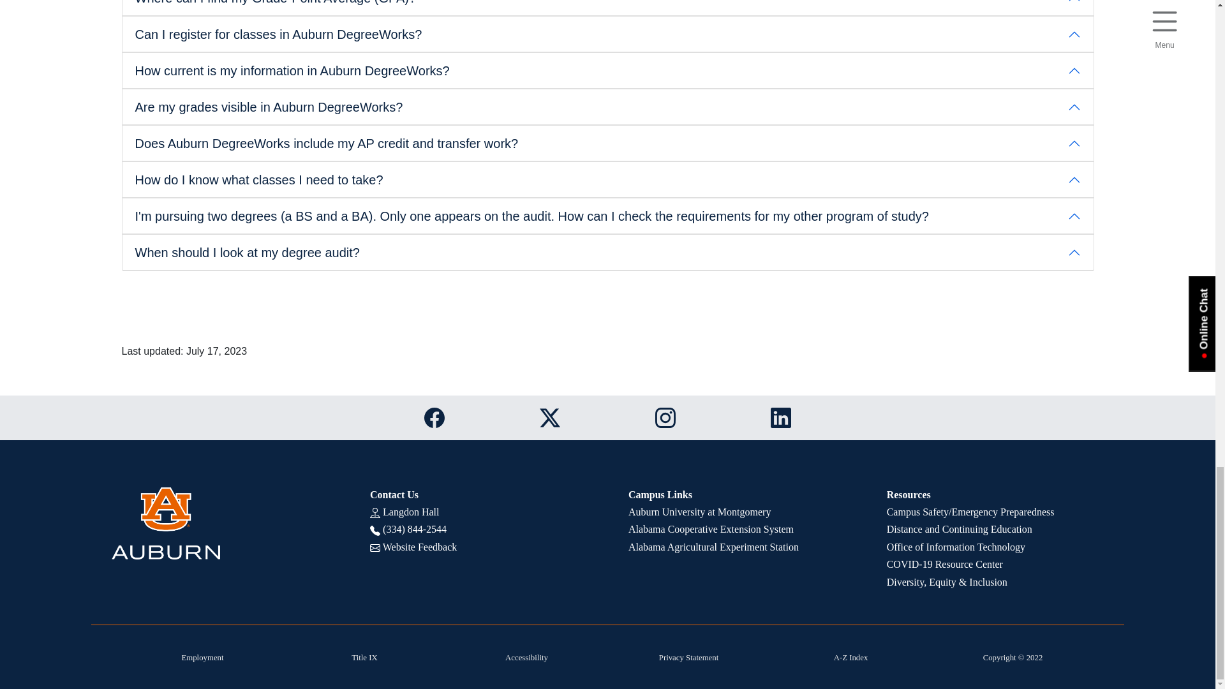 This screenshot has width=1225, height=689. Describe the element at coordinates (375, 548) in the screenshot. I see `Envelope Icon` at that location.